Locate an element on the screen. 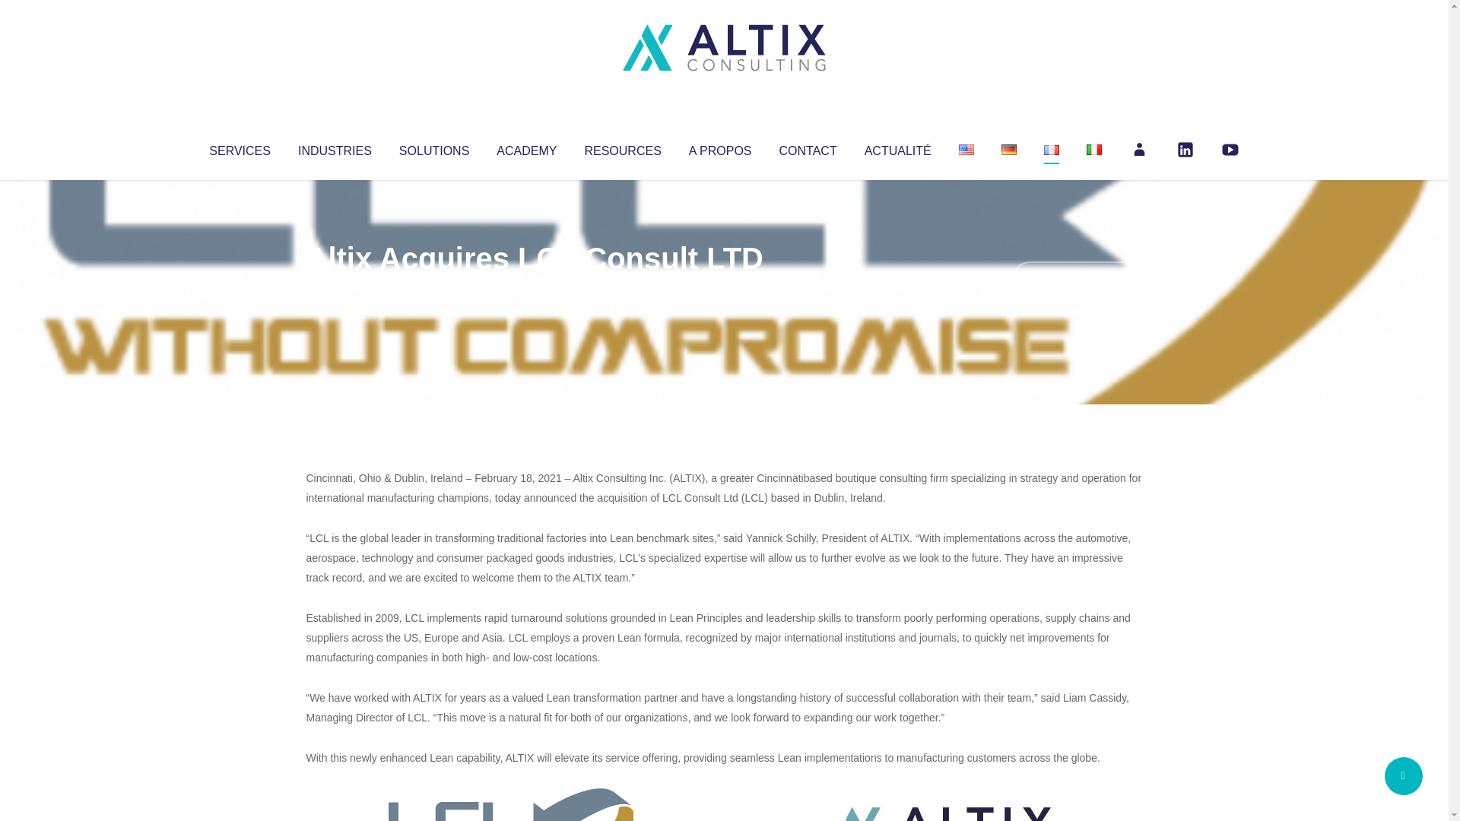 The width and height of the screenshot is (1460, 821). INDUSTRIES is located at coordinates (335, 147).